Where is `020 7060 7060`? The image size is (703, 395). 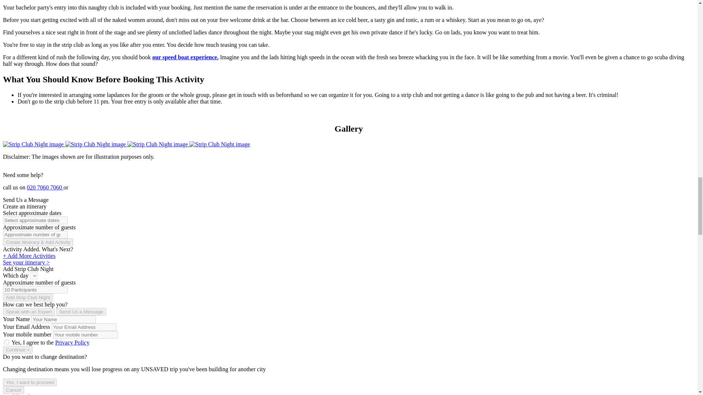
020 7060 7060 is located at coordinates (45, 187).